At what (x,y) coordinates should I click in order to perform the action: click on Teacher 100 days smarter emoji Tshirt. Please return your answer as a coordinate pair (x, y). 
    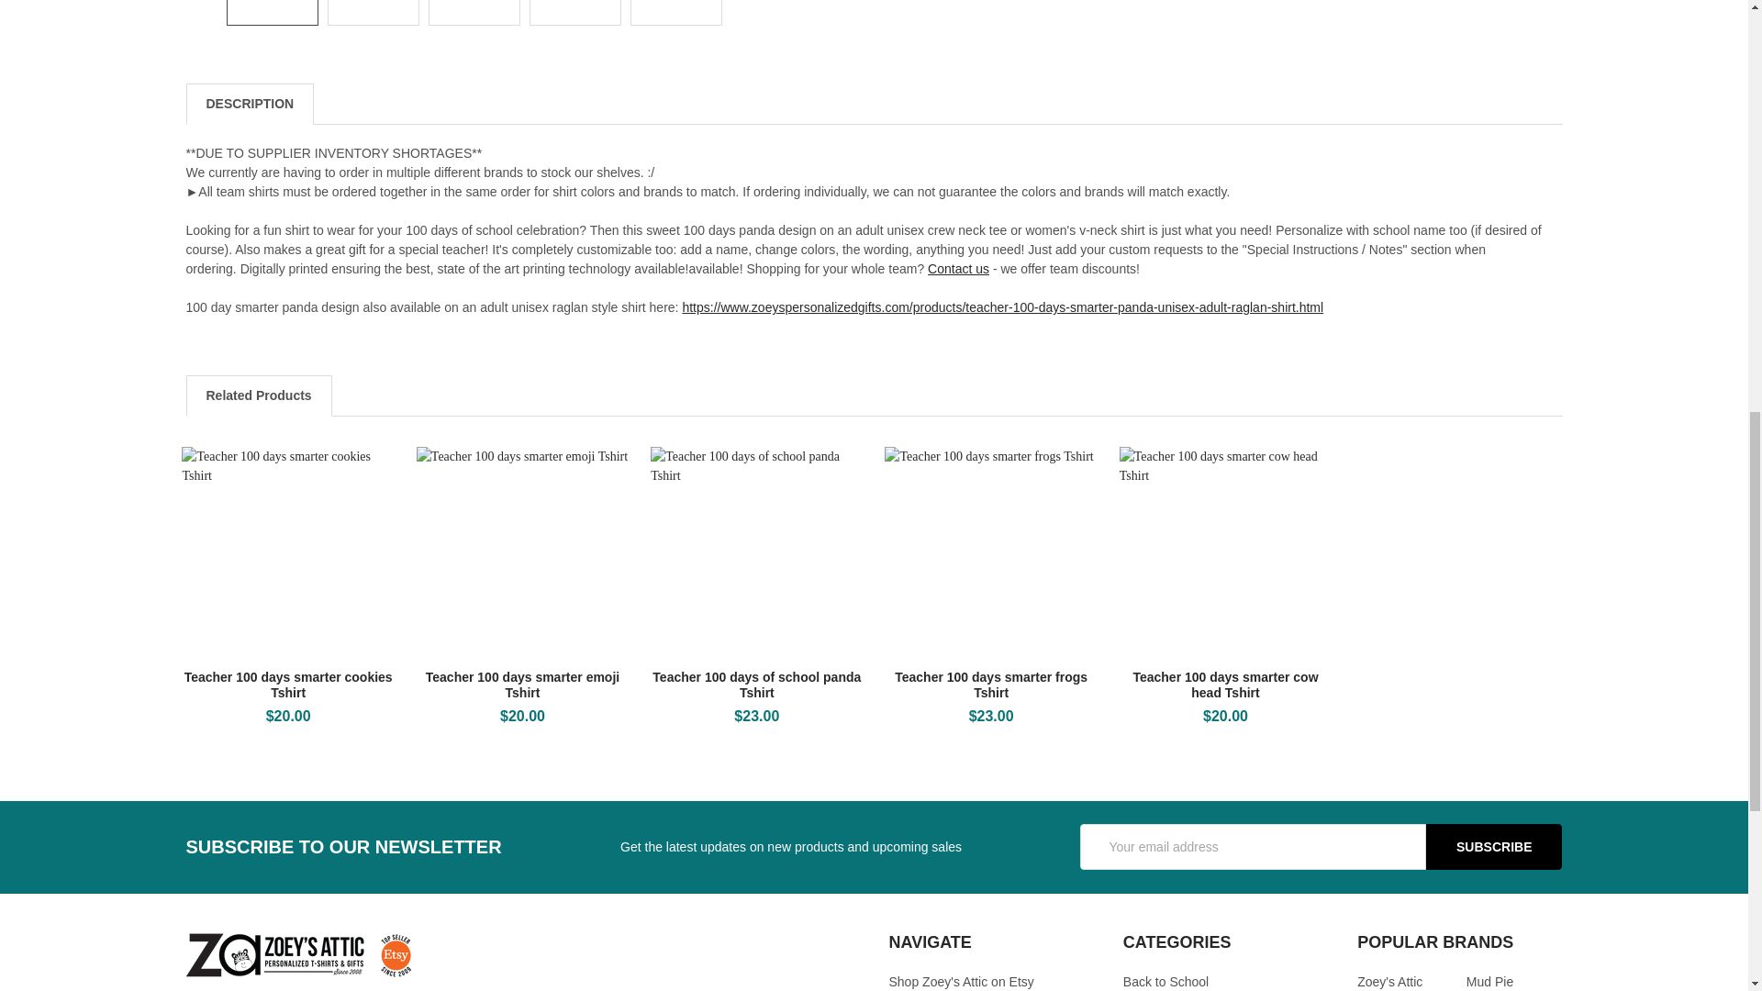
    Looking at the image, I should click on (522, 552).